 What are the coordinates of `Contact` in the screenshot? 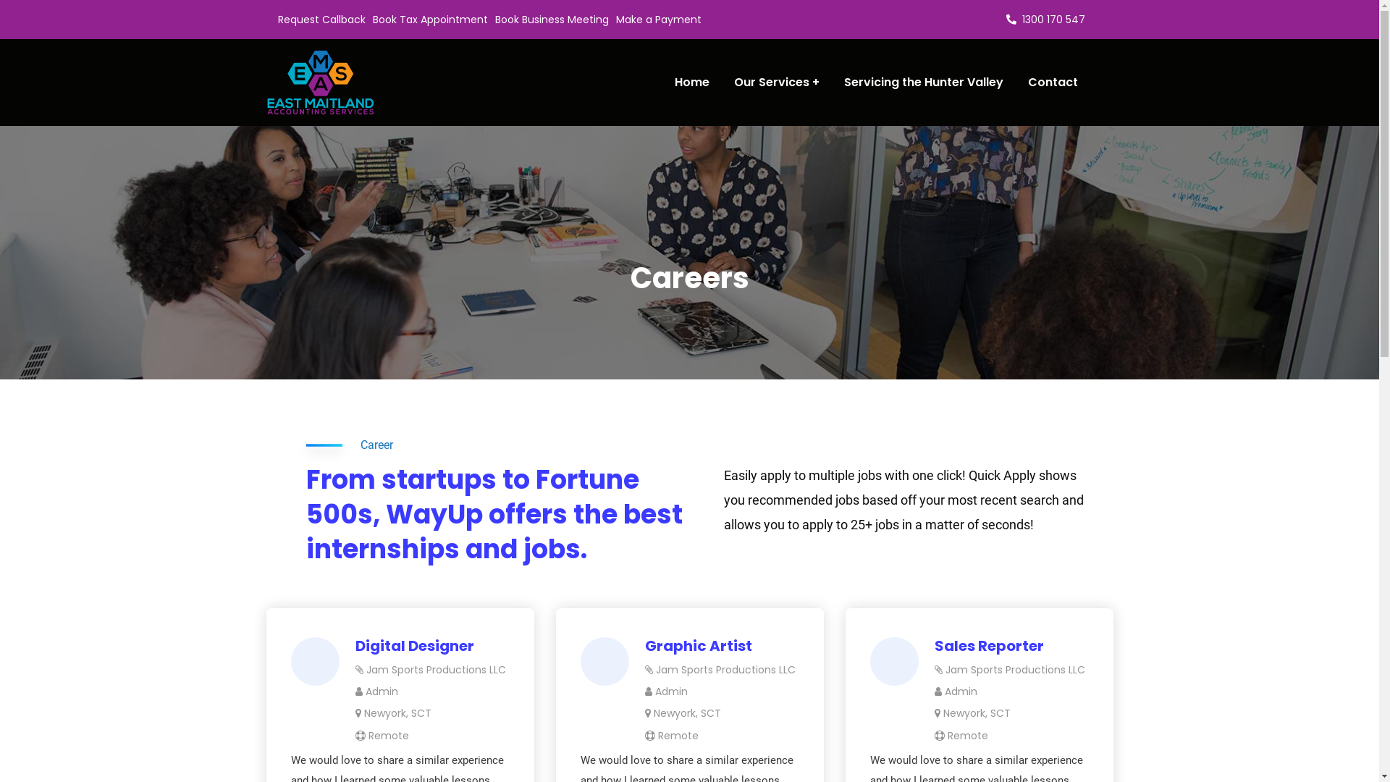 It's located at (539, 613).